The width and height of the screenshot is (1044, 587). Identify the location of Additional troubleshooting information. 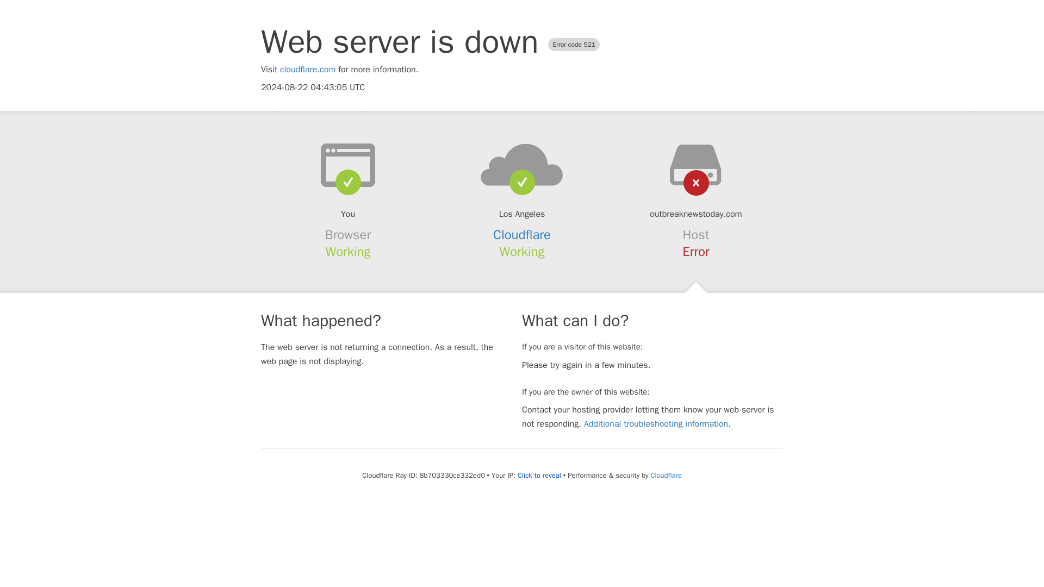
(656, 424).